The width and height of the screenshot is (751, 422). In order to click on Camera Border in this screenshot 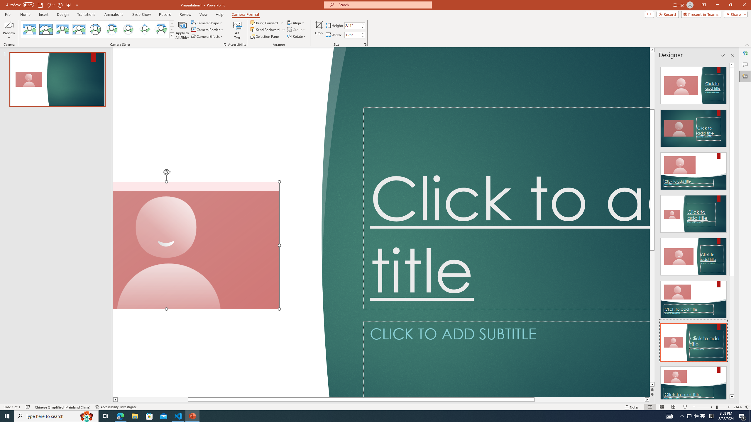, I will do `click(207, 29)`.